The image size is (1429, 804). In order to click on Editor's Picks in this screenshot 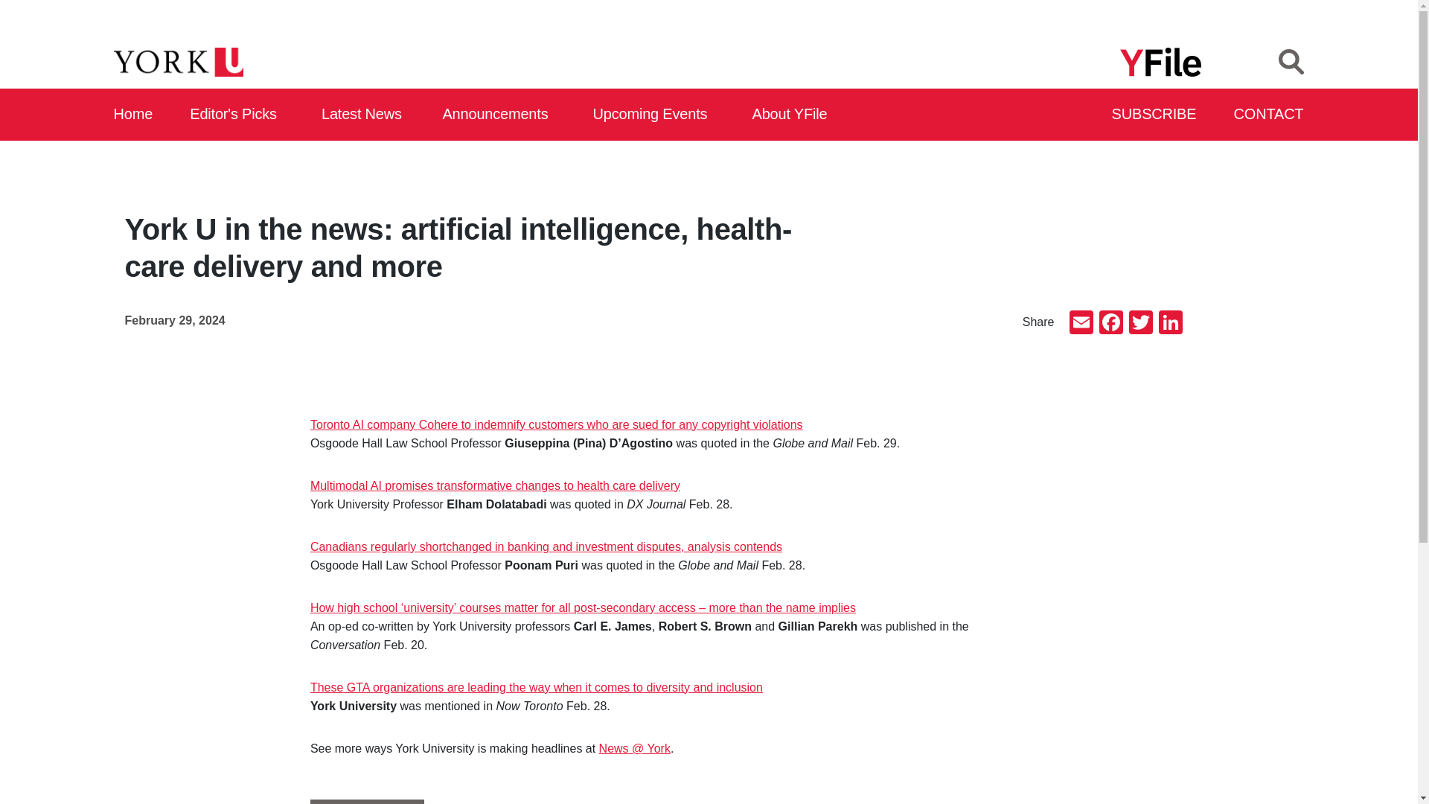, I will do `click(238, 115)`.